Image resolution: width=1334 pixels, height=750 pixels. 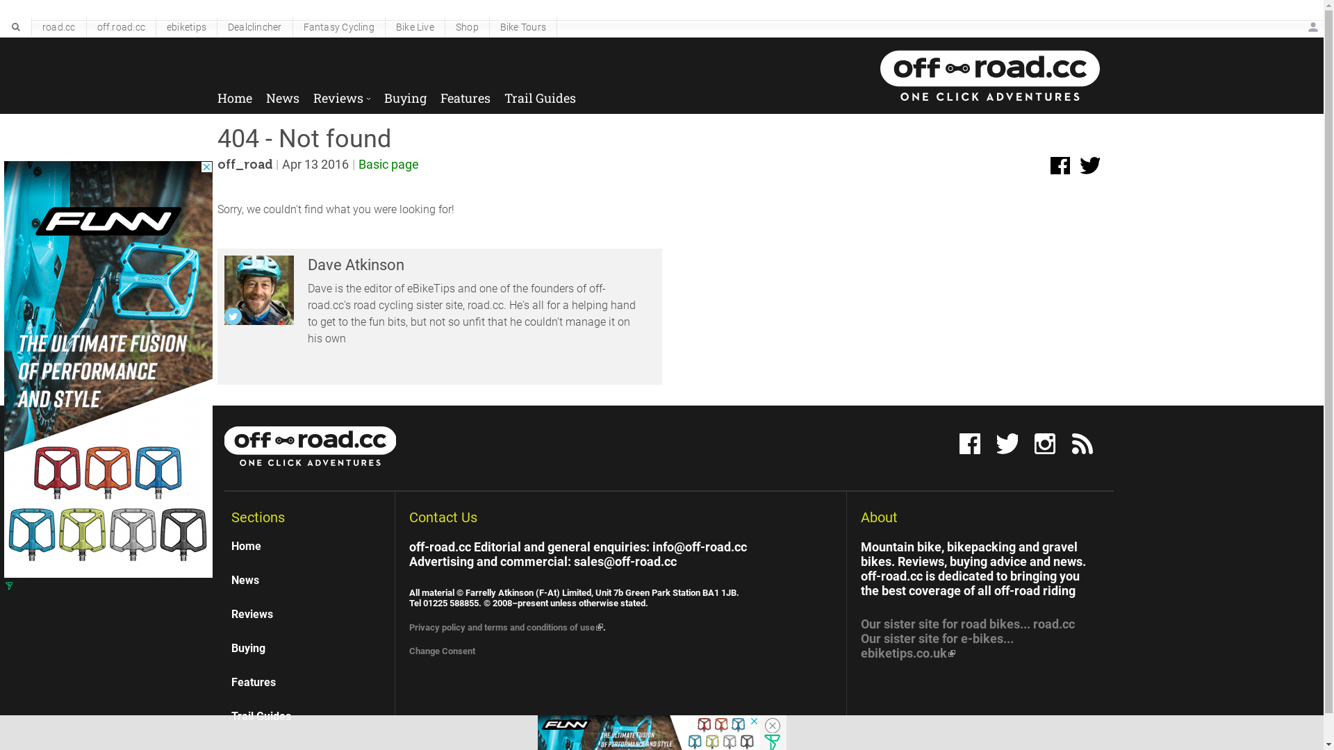 I want to click on Fantasy Cycling, so click(x=339, y=26).